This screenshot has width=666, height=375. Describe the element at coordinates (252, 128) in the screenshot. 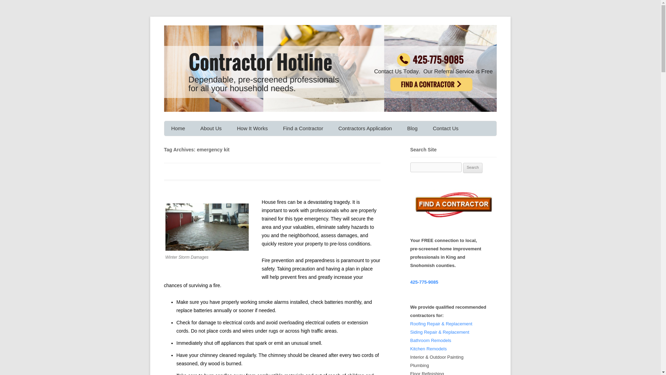

I see `How It Works` at that location.